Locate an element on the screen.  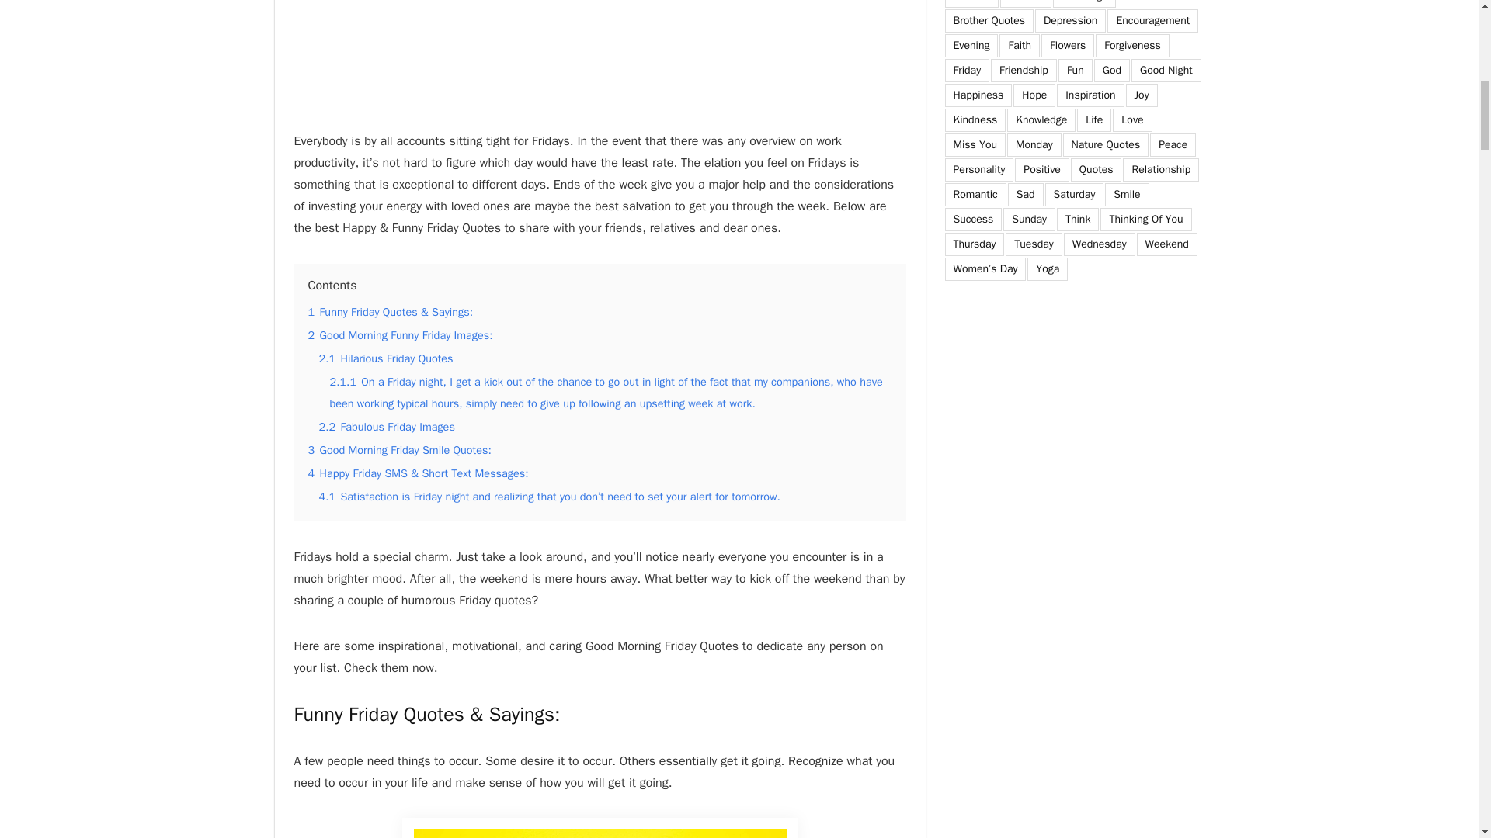
Have a Fantastic Friday Smile Quotes - Funny Friday Quotes is located at coordinates (599, 833).